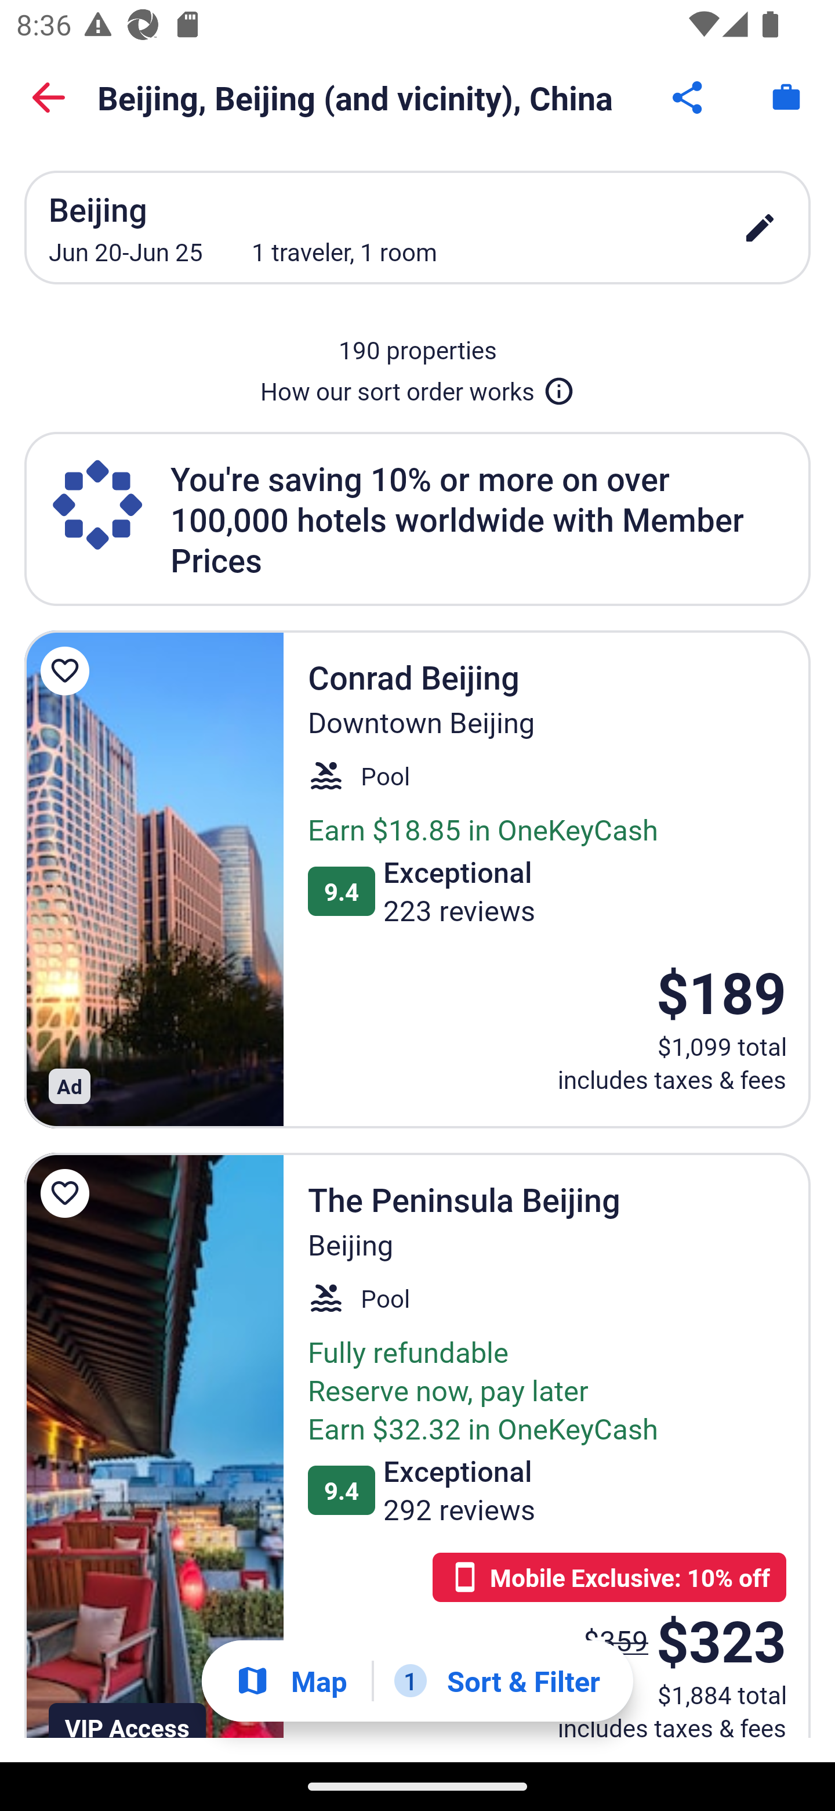 This screenshot has width=835, height=1811. Describe the element at coordinates (68, 671) in the screenshot. I see `Save Conrad Beijing to a trip` at that location.